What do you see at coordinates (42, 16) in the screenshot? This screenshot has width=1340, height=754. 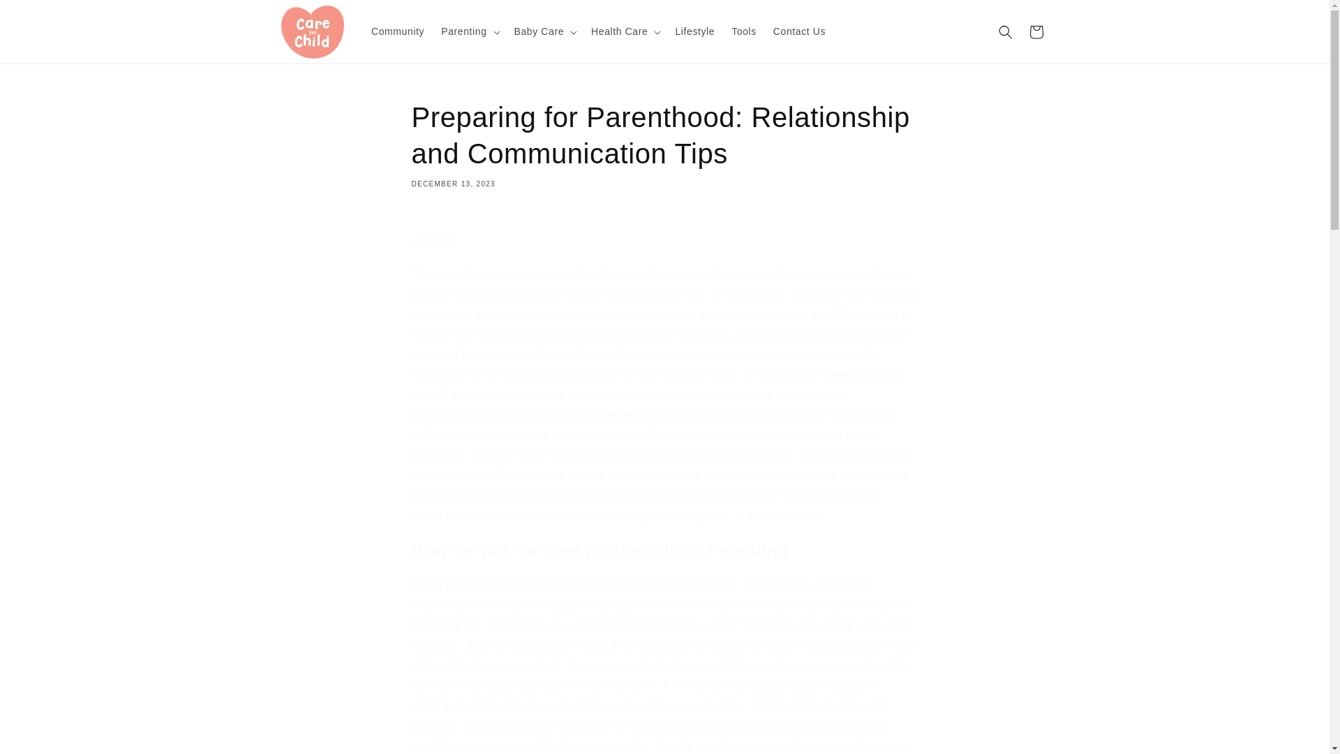 I see `Skip to content` at bounding box center [42, 16].